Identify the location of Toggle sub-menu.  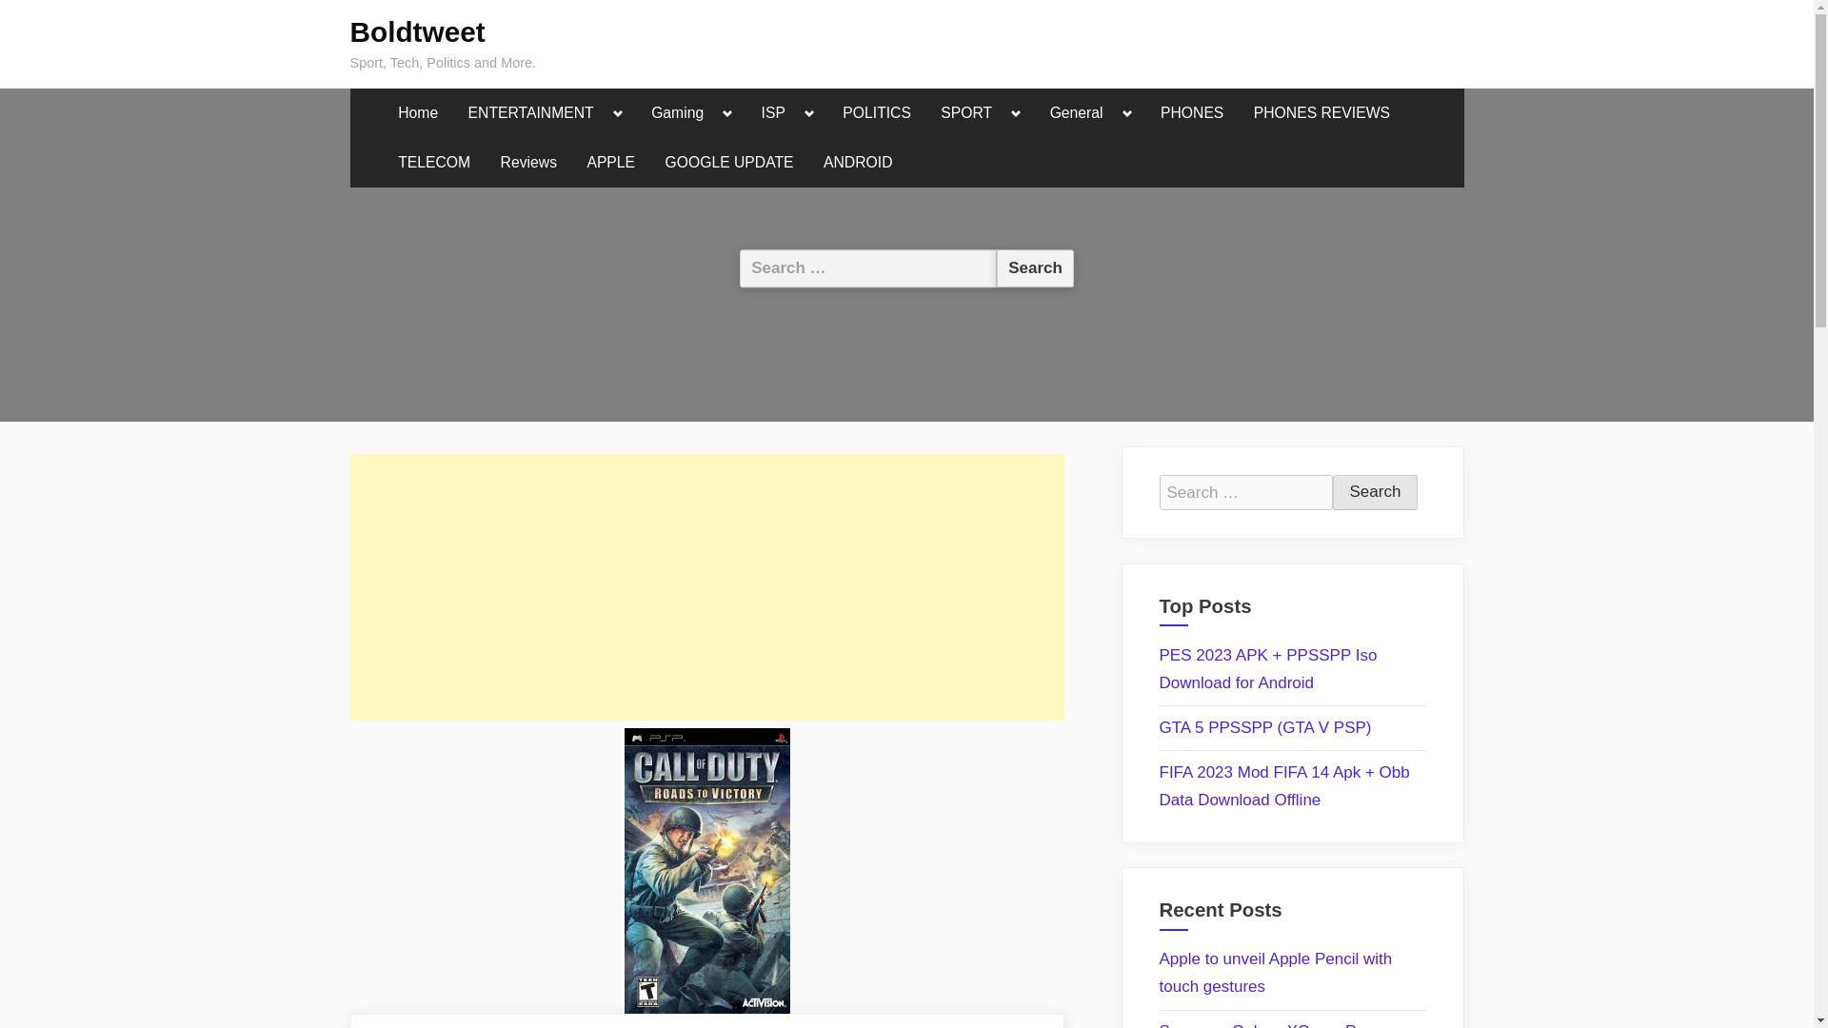
(727, 113).